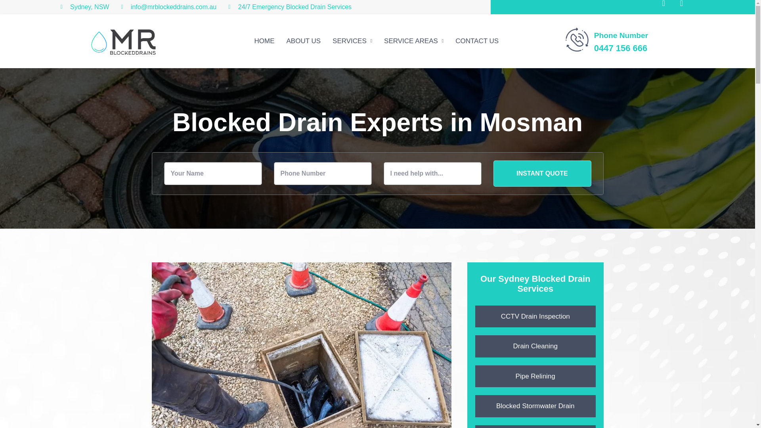  Describe the element at coordinates (84, 7) in the screenshot. I see `Sydney, NSW` at that location.